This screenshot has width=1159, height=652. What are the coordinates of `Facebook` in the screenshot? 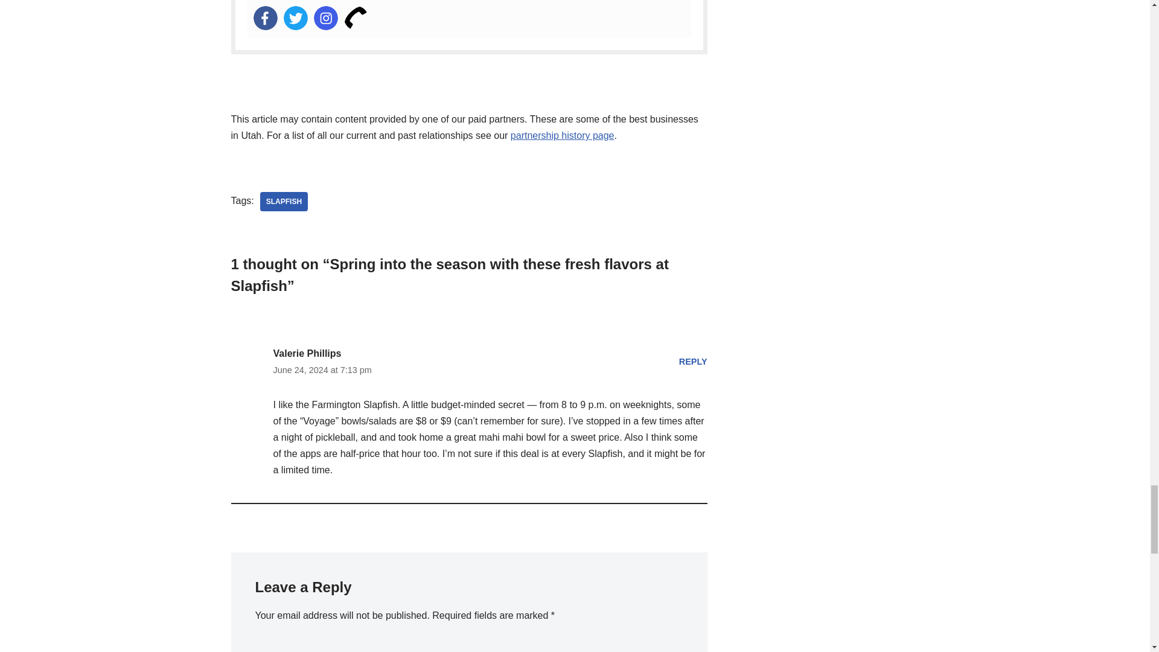 It's located at (266, 18).